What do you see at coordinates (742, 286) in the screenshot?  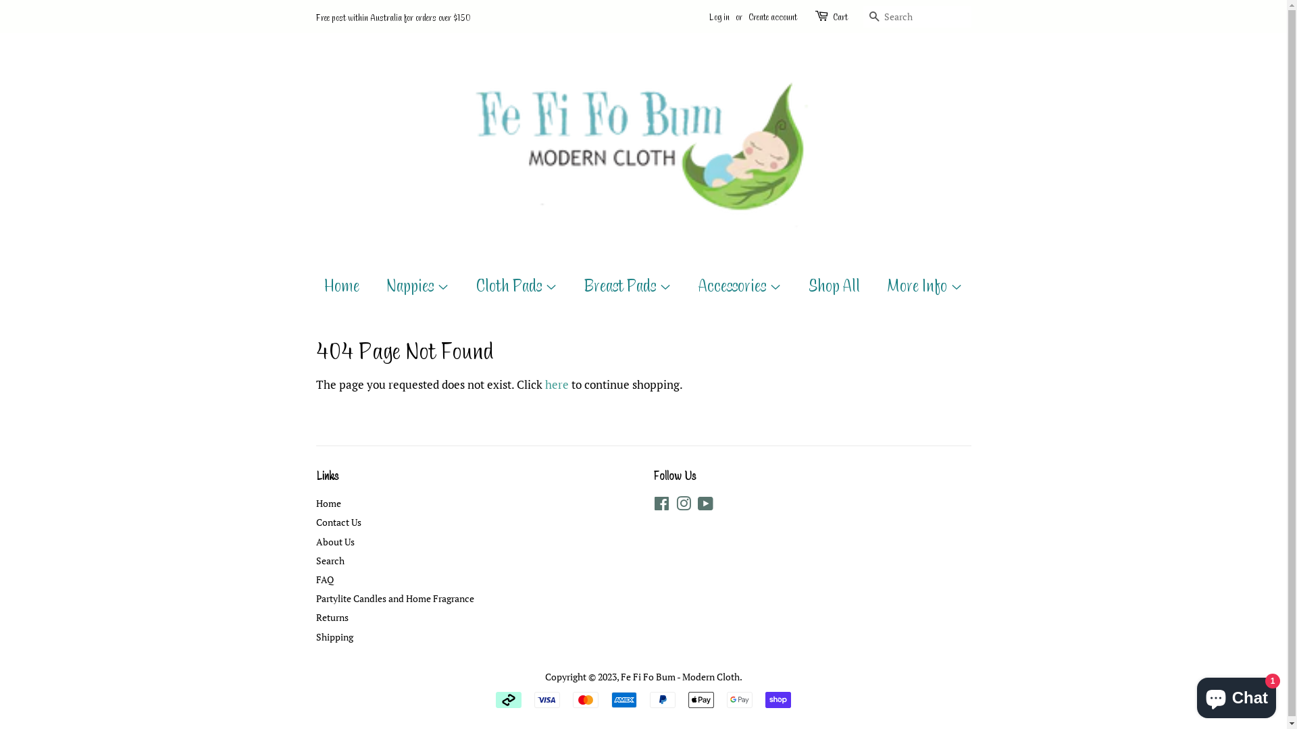 I see `Accessories` at bounding box center [742, 286].